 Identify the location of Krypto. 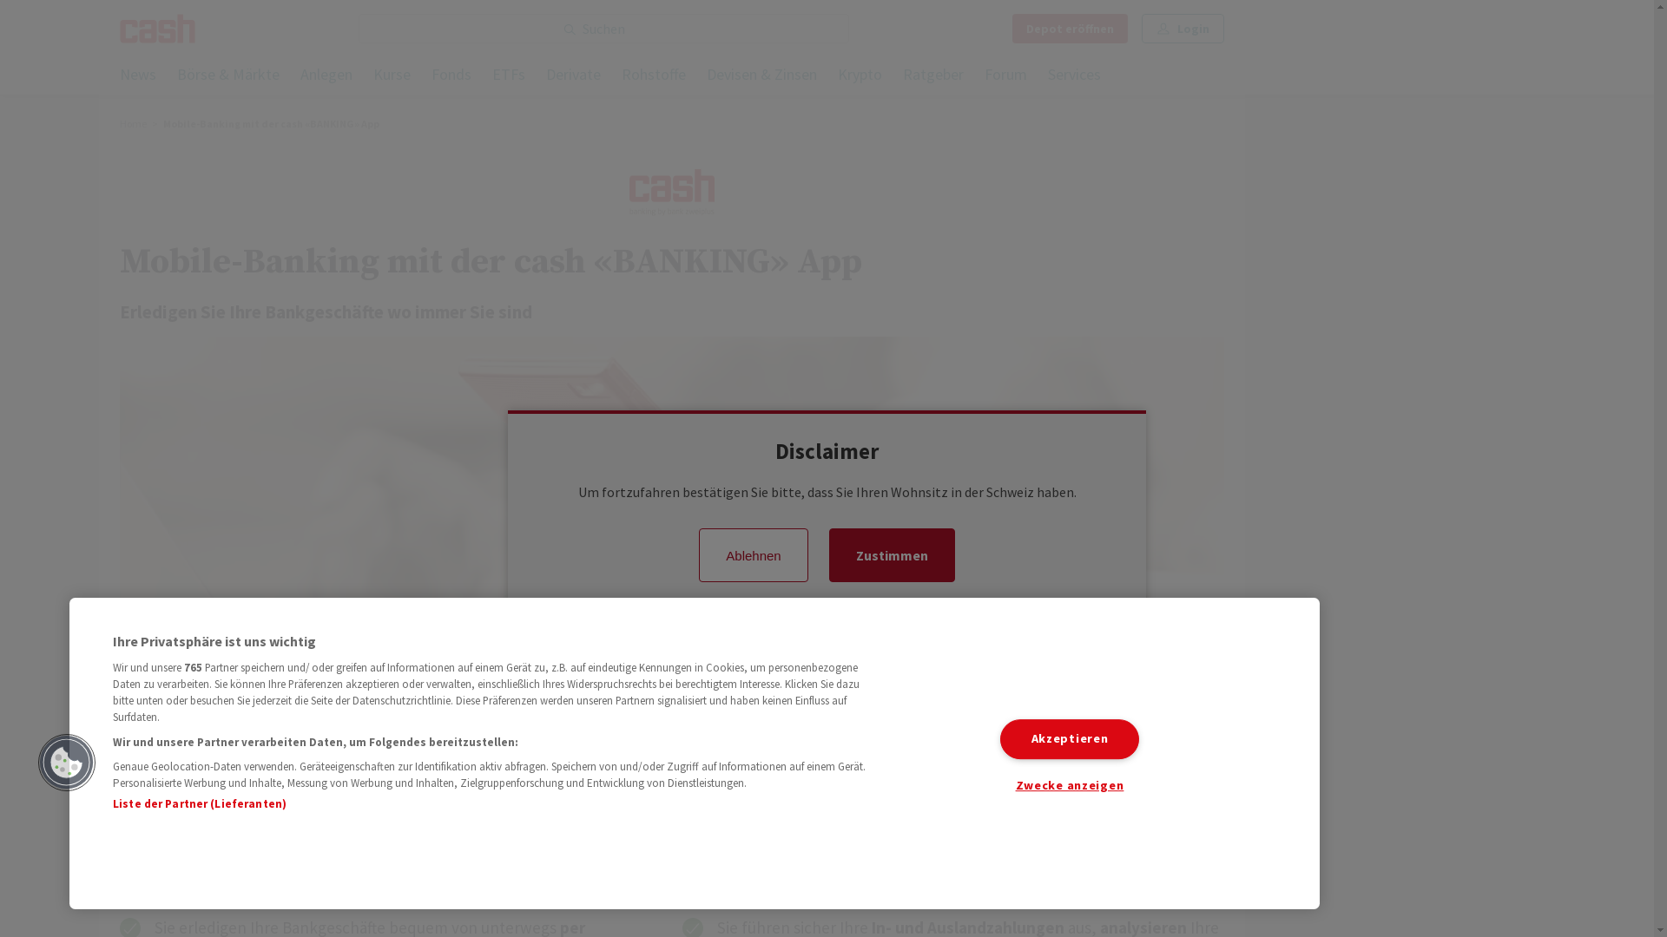
(860, 76).